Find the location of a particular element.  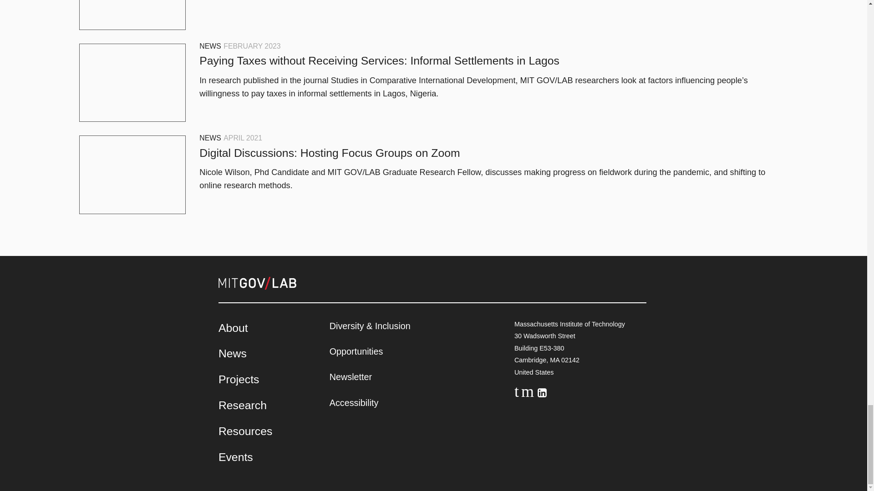

Resources is located at coordinates (245, 431).